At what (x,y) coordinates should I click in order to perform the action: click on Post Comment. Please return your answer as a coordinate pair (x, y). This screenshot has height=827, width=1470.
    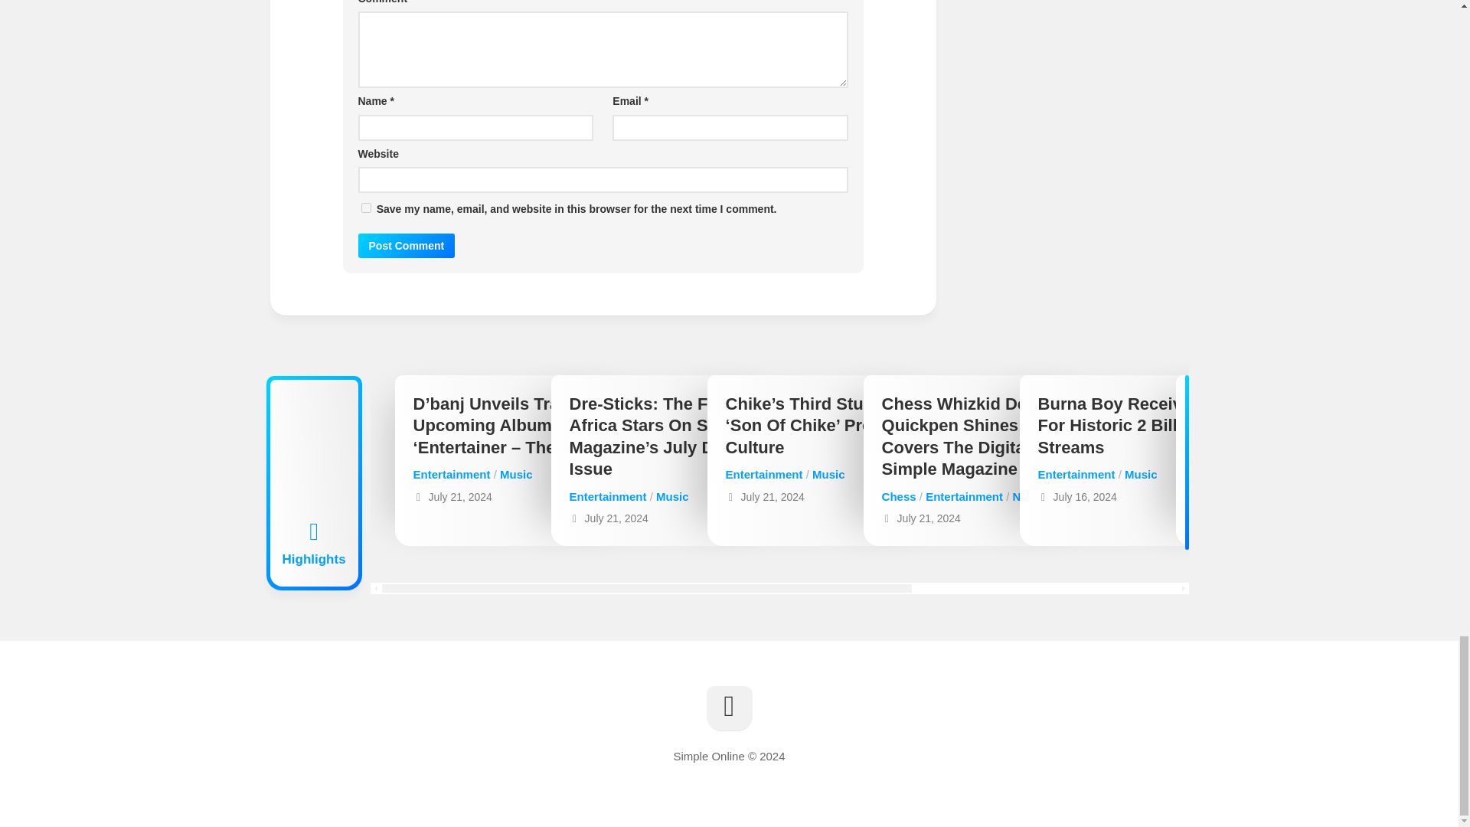
    Looking at the image, I should click on (407, 245).